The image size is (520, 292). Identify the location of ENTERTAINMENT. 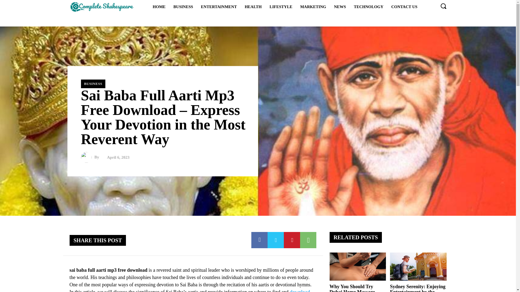
(219, 6).